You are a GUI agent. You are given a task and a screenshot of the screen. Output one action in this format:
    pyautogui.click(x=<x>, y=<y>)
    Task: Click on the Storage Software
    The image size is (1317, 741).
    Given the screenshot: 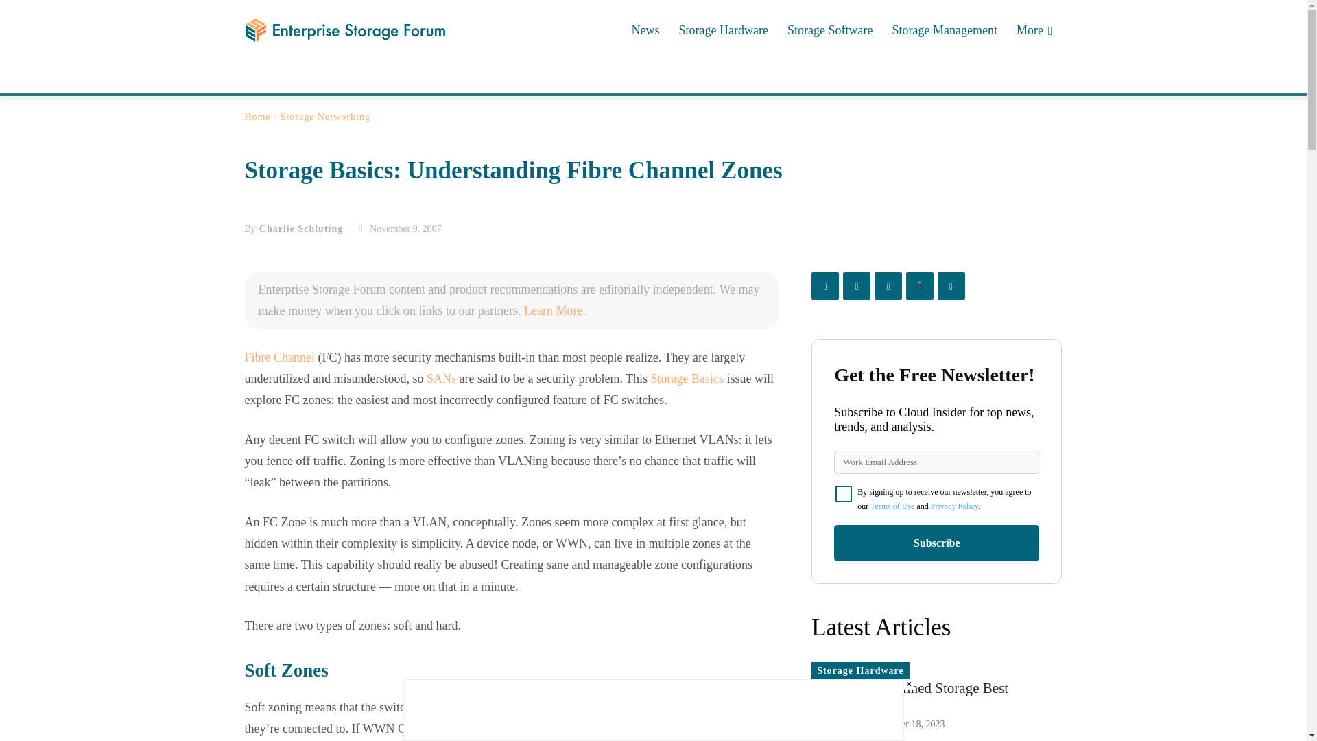 What is the action you would take?
    pyautogui.click(x=830, y=30)
    